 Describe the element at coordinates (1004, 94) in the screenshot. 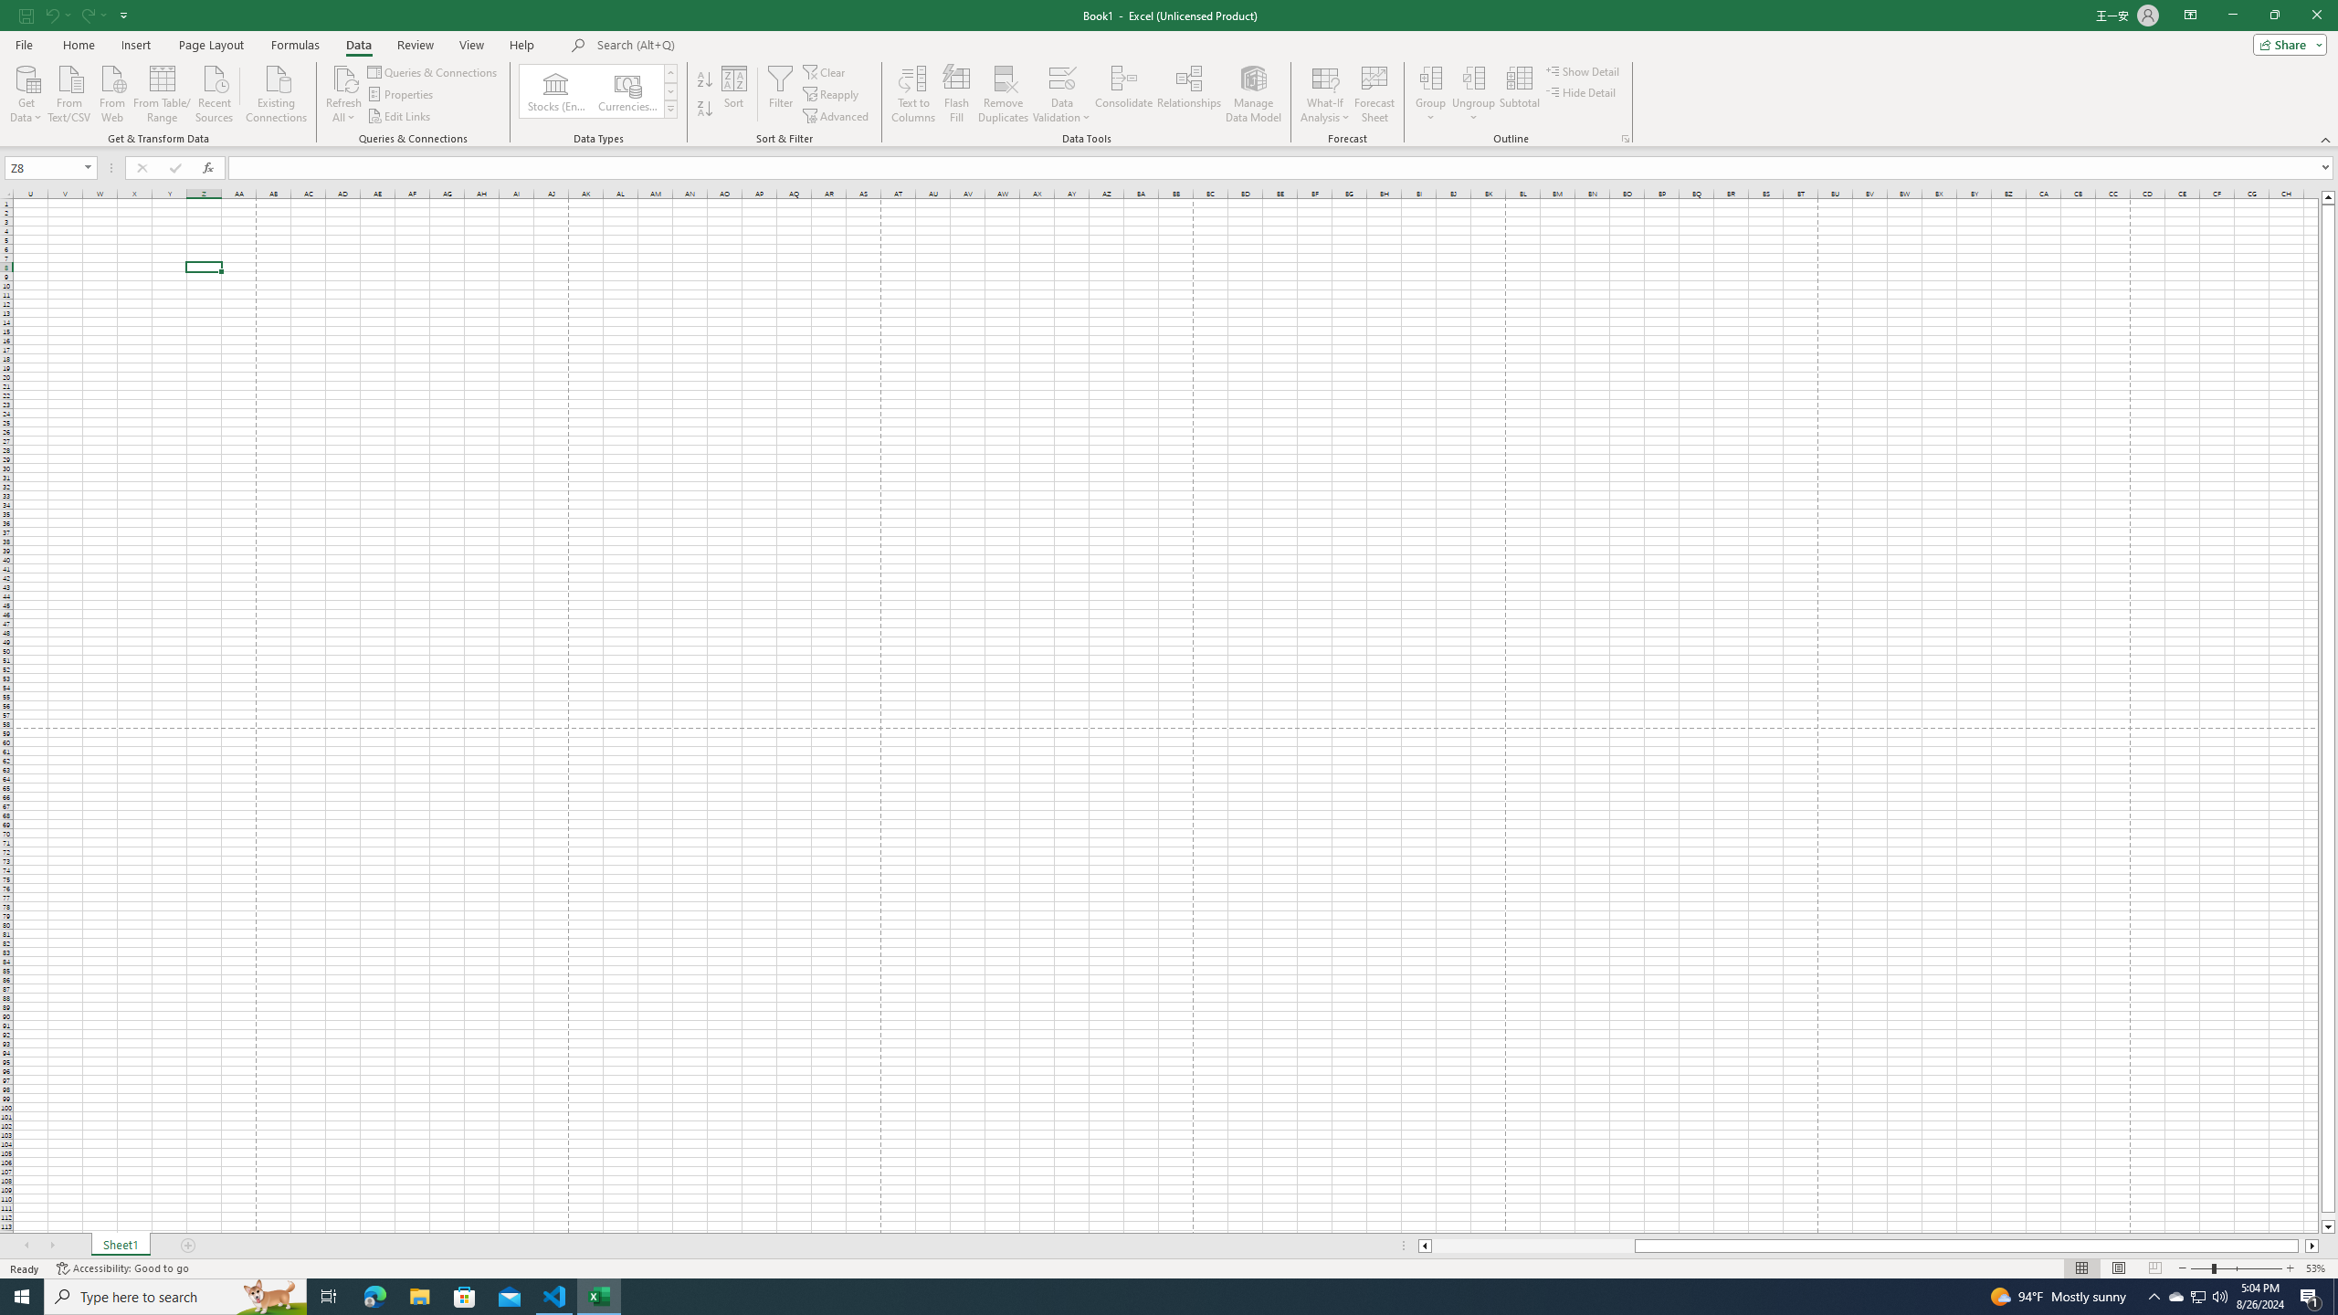

I see `Remove Duplicates` at that location.